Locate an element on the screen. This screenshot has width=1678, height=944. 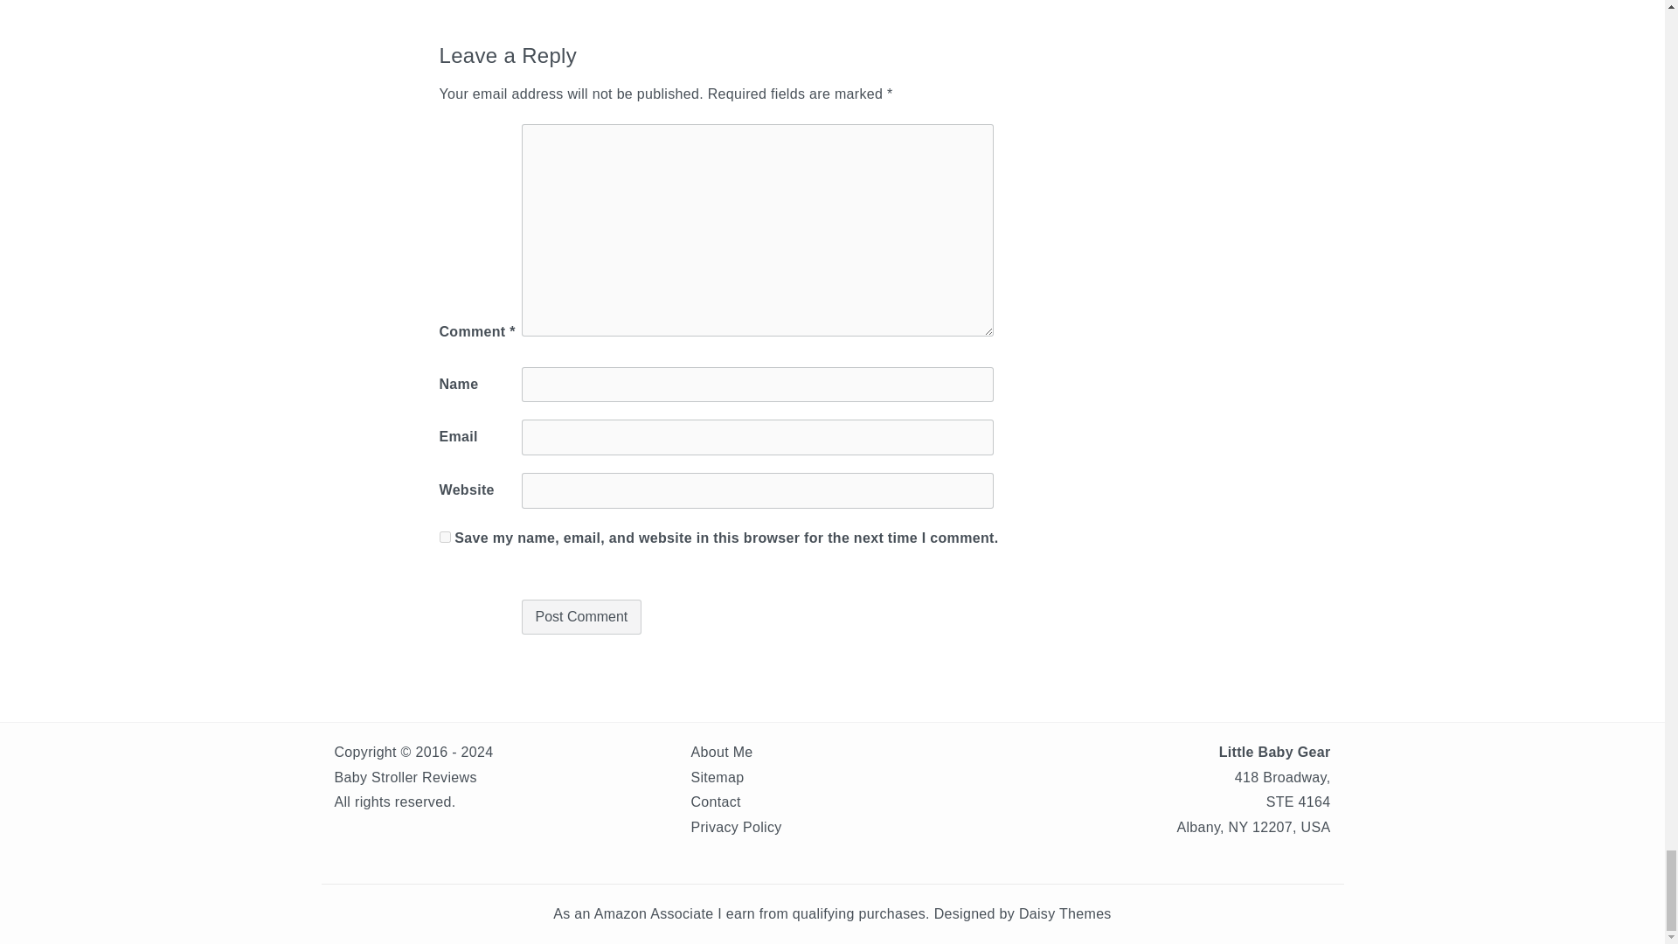
Baby Stroller Reviews is located at coordinates (406, 777).